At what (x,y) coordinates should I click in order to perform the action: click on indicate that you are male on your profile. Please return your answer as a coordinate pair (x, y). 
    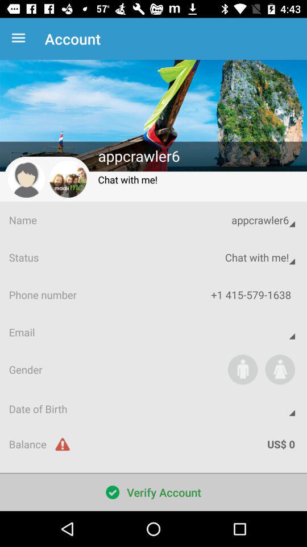
    Looking at the image, I should click on (242, 369).